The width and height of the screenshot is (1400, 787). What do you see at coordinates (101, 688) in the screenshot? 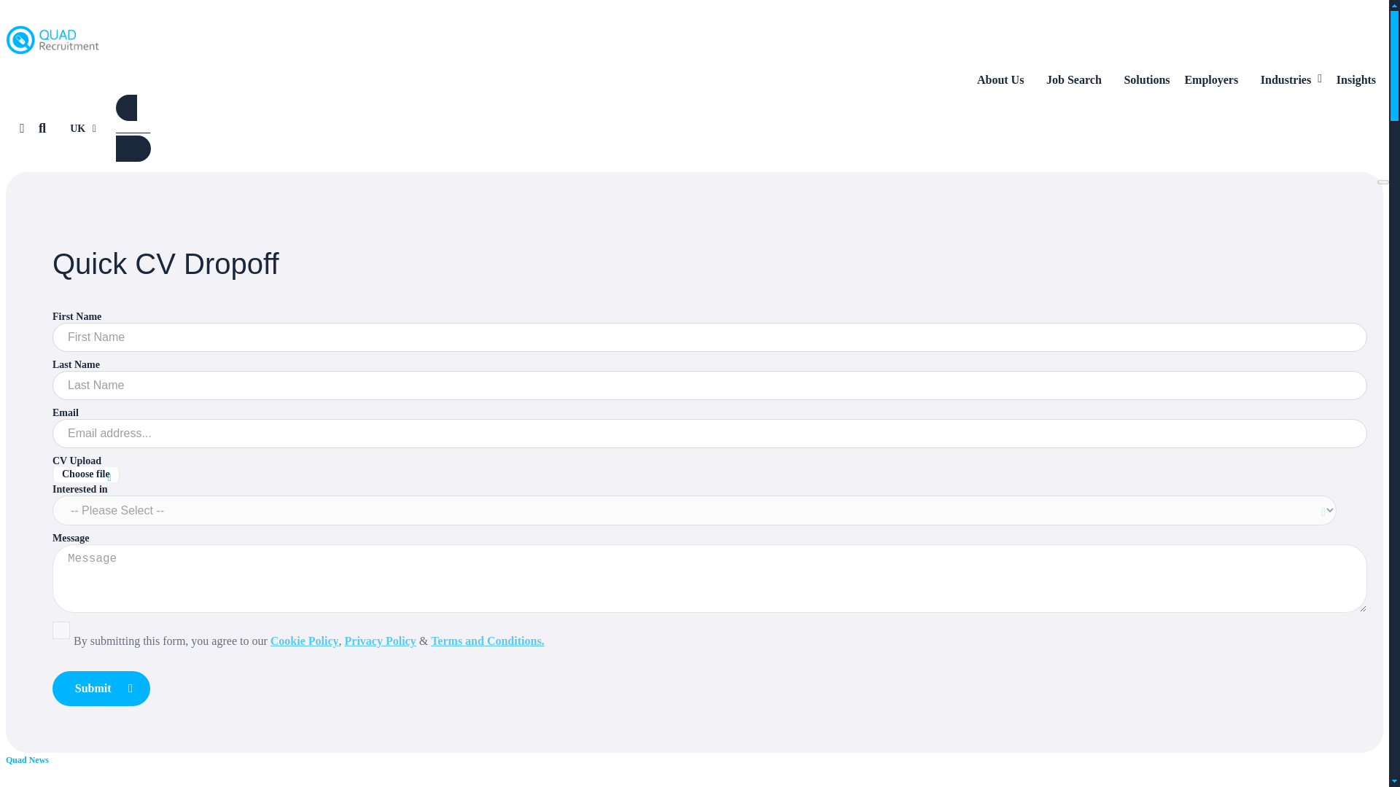
I see `Submit` at bounding box center [101, 688].